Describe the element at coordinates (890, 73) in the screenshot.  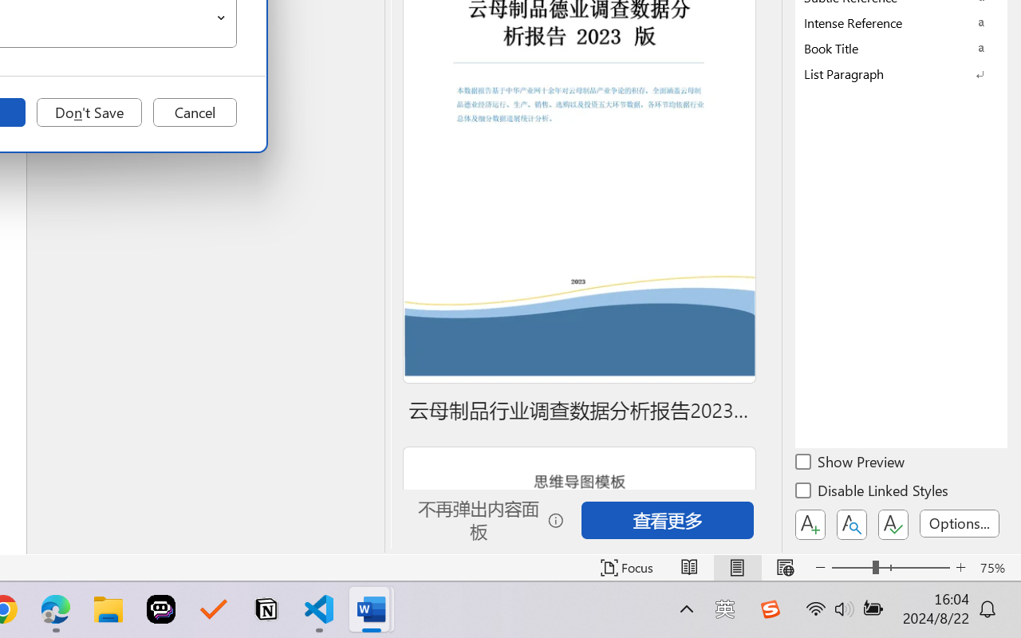
I see `Class: NetUIImage` at that location.